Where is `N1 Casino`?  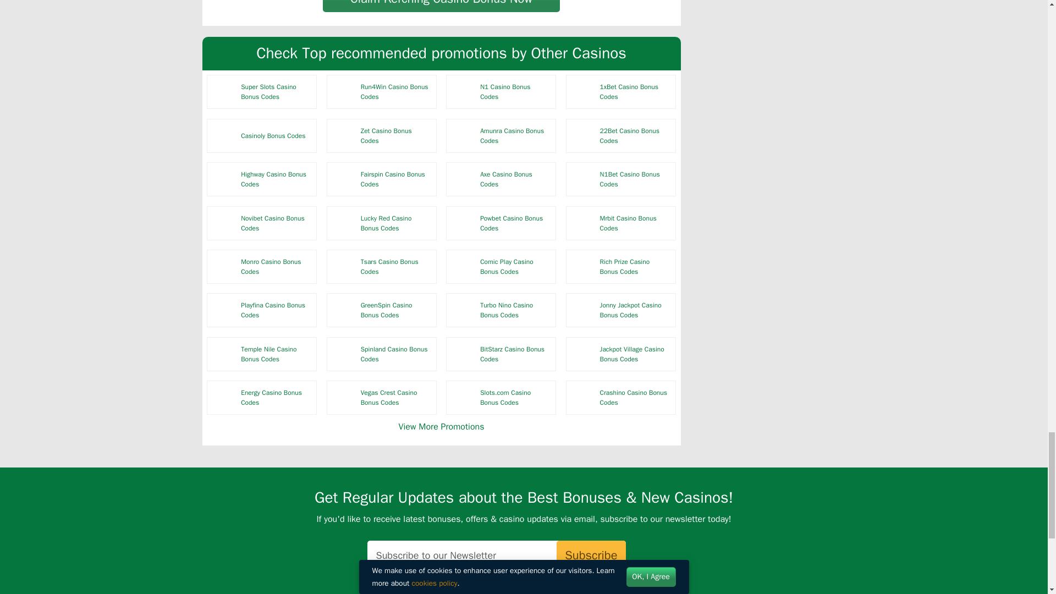
N1 Casino is located at coordinates (463, 91).